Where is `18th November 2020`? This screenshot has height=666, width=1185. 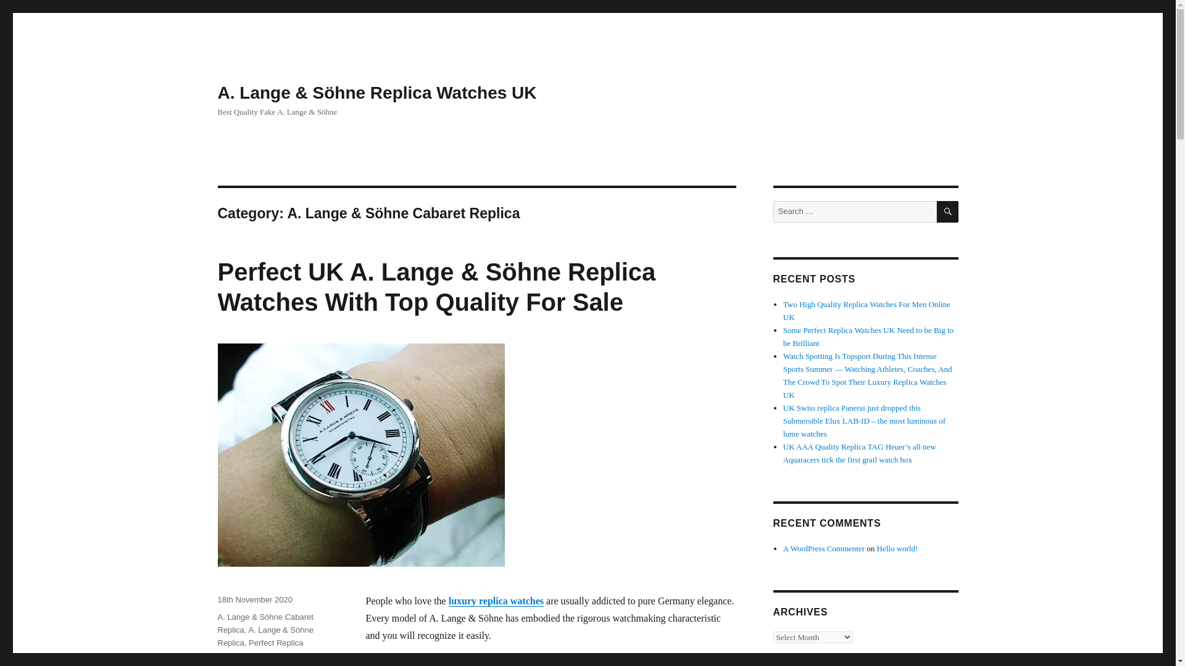
18th November 2020 is located at coordinates (254, 599).